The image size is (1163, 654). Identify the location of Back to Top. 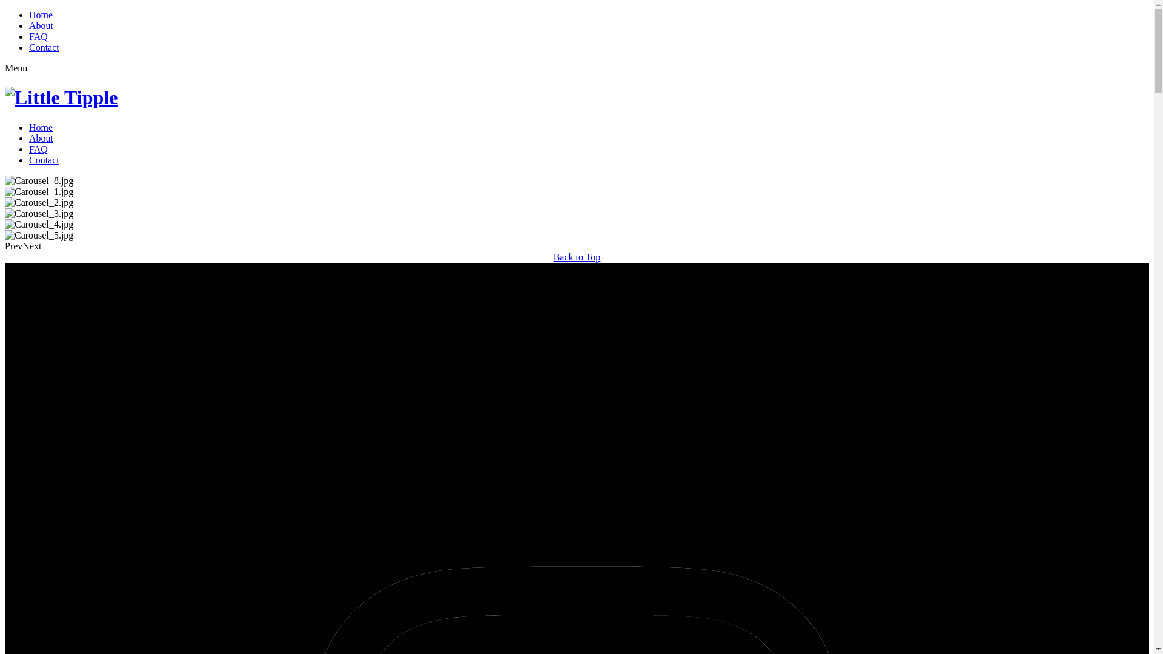
(577, 257).